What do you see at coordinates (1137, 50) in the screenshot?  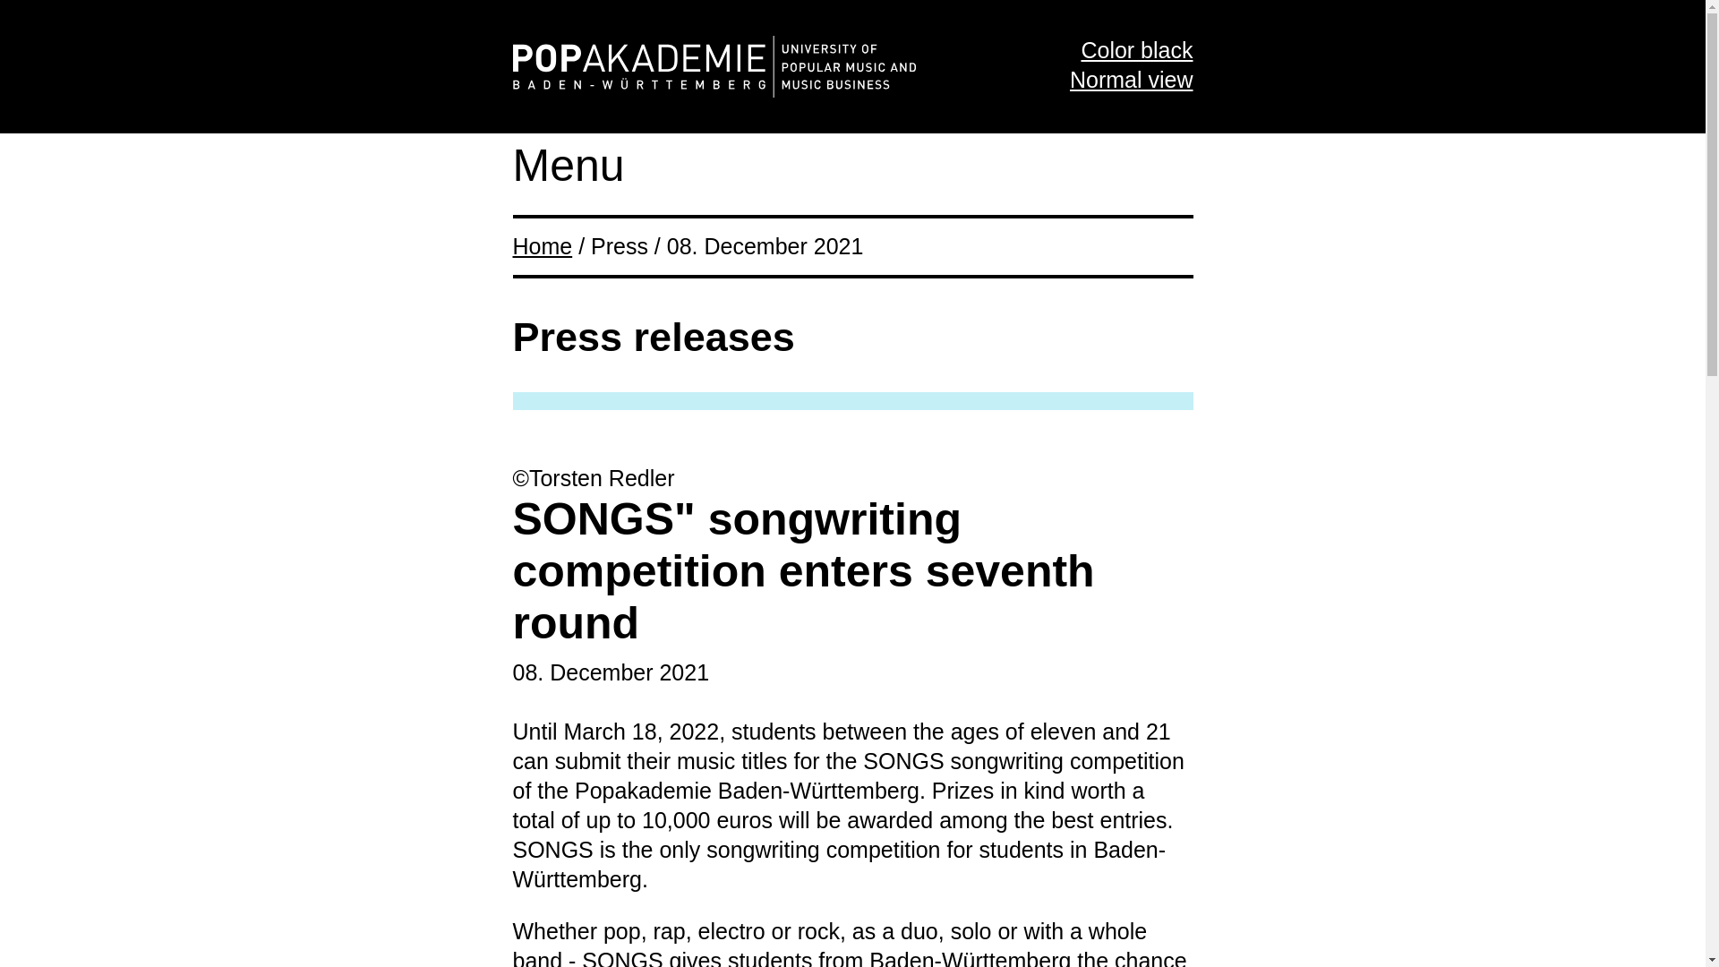 I see `Color black` at bounding box center [1137, 50].